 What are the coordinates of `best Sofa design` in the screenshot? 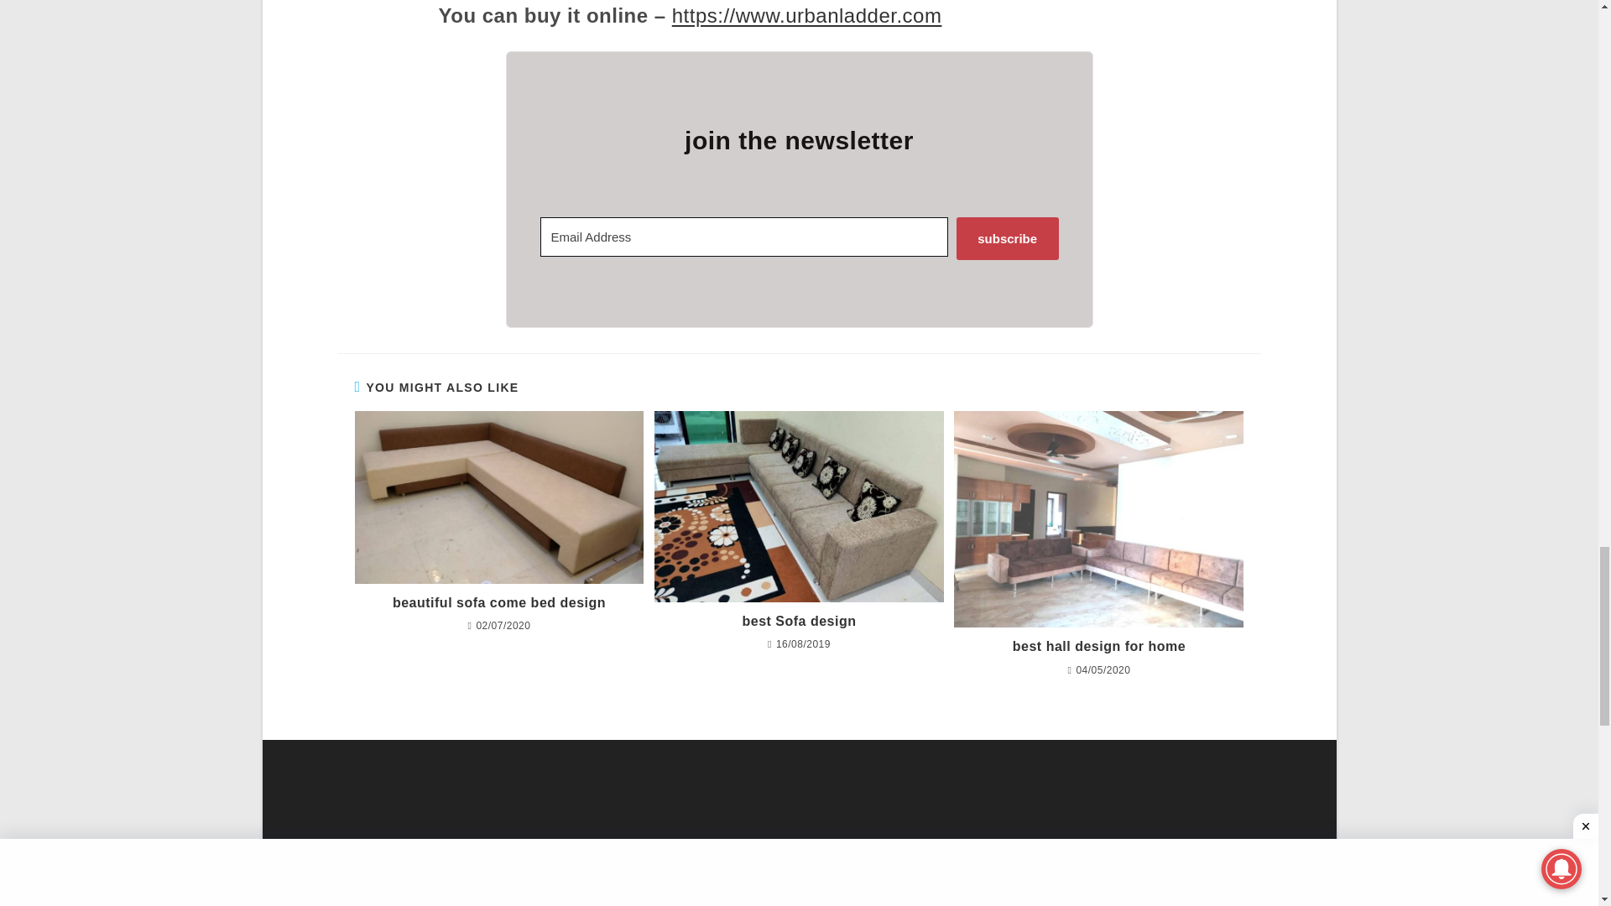 It's located at (799, 507).